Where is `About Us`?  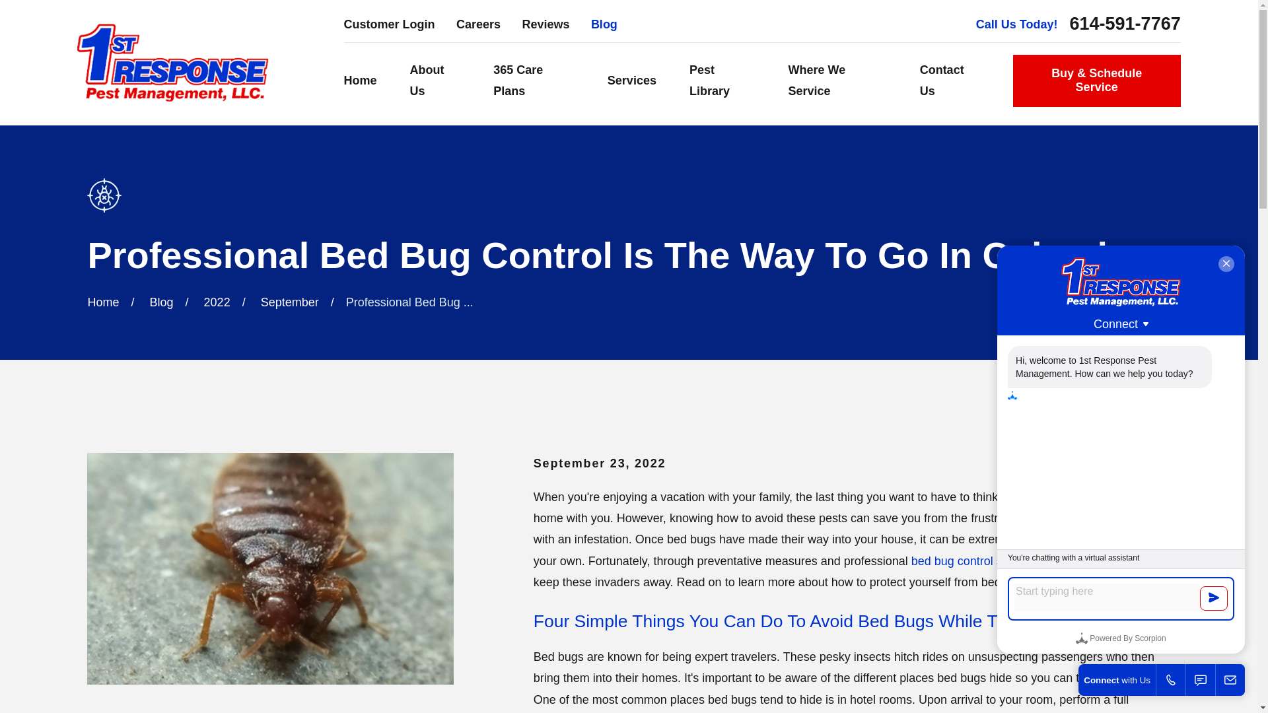
About Us is located at coordinates (435, 81).